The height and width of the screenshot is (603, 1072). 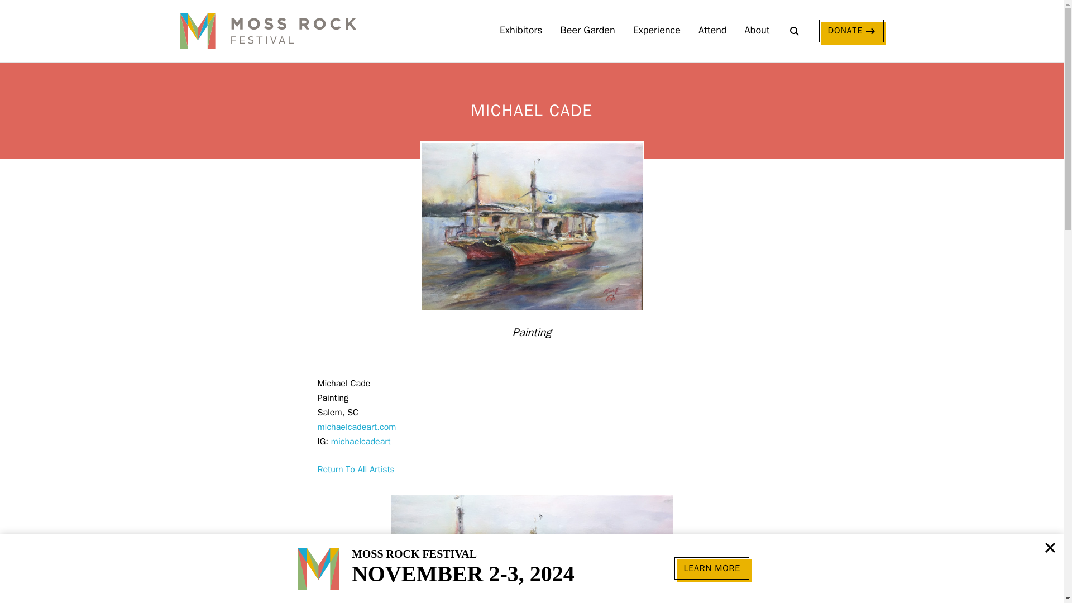 I want to click on Return To All Artists, so click(x=356, y=470).